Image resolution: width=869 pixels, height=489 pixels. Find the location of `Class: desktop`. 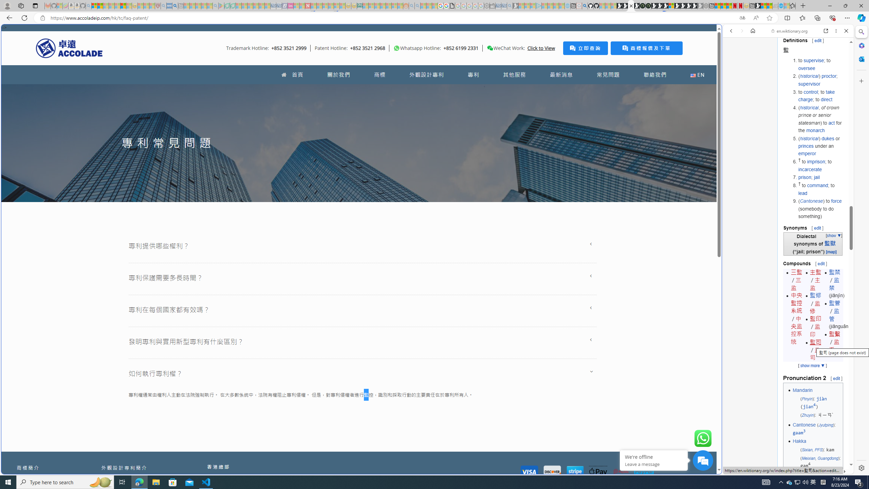

Class: desktop is located at coordinates (490, 48).